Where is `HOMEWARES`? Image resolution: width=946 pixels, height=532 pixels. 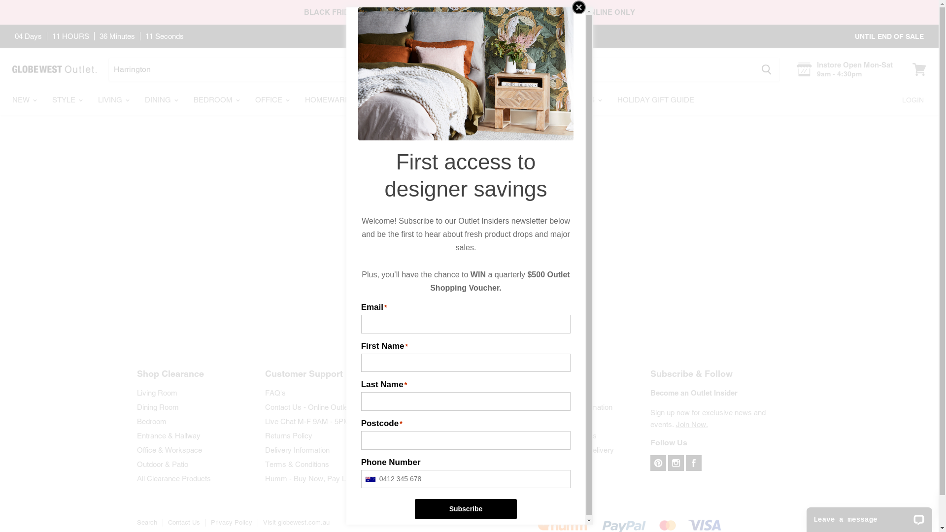 HOMEWARES is located at coordinates (333, 100).